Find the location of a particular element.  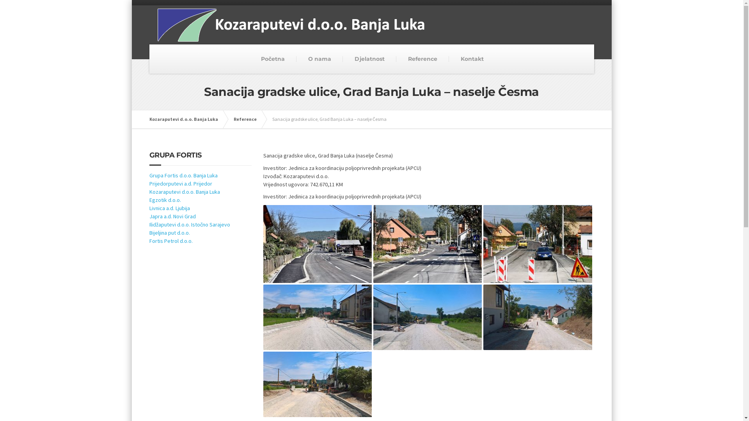

Fortis Petrol d.o.o. is located at coordinates (171, 241).